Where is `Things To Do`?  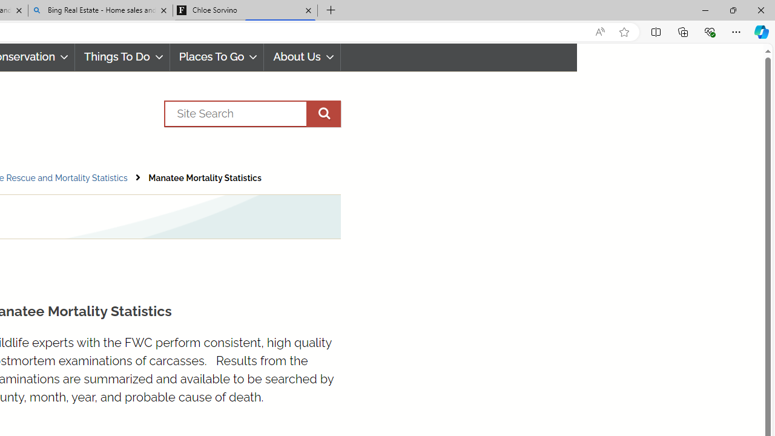 Things To Do is located at coordinates (122, 57).